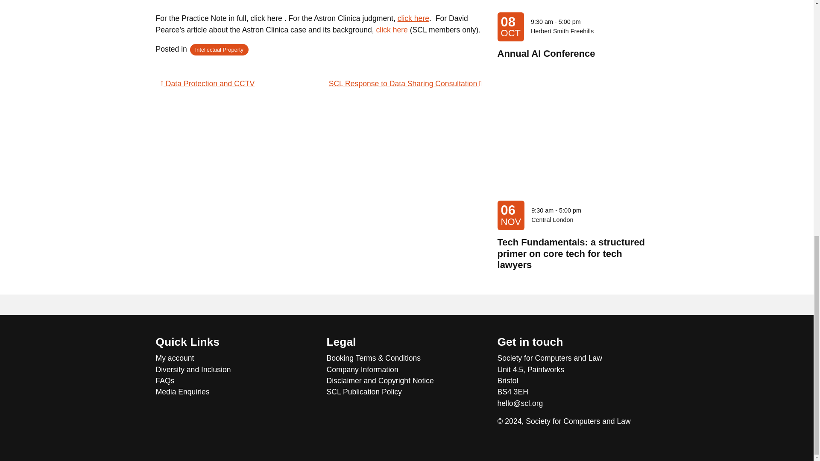 The width and height of the screenshot is (820, 461). I want to click on Company Information, so click(407, 370).